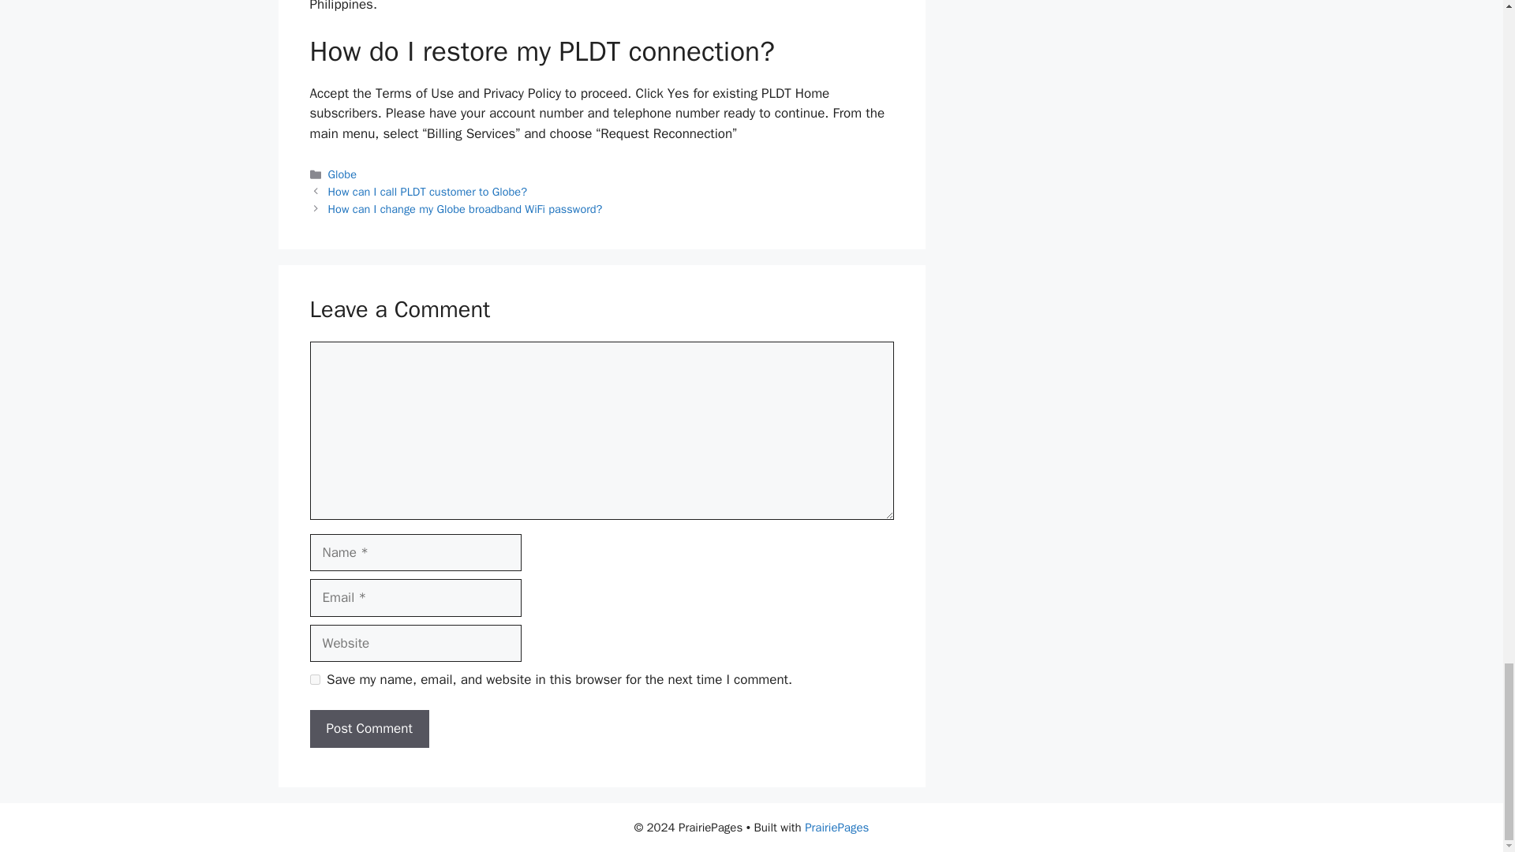  I want to click on Globe, so click(342, 174).